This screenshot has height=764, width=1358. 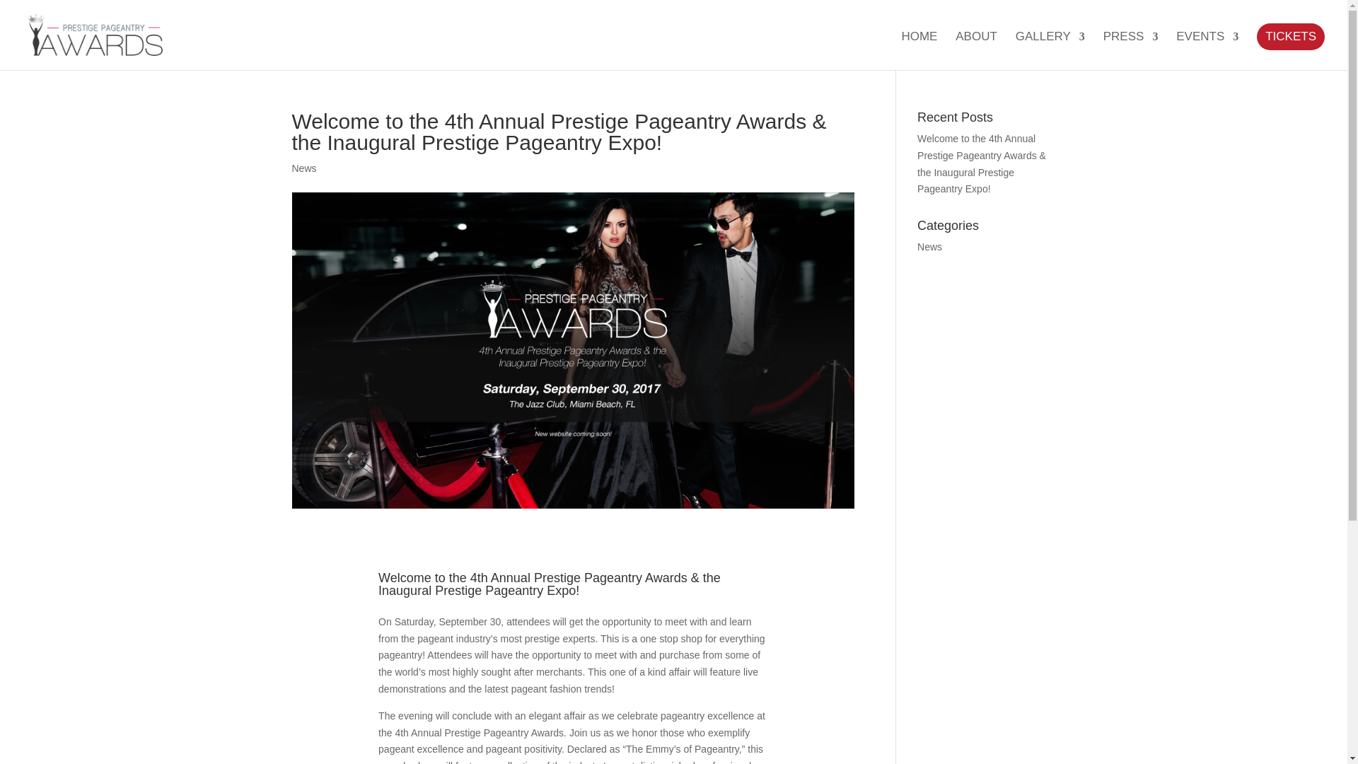 What do you see at coordinates (919, 51) in the screenshot?
I see `HOME` at bounding box center [919, 51].